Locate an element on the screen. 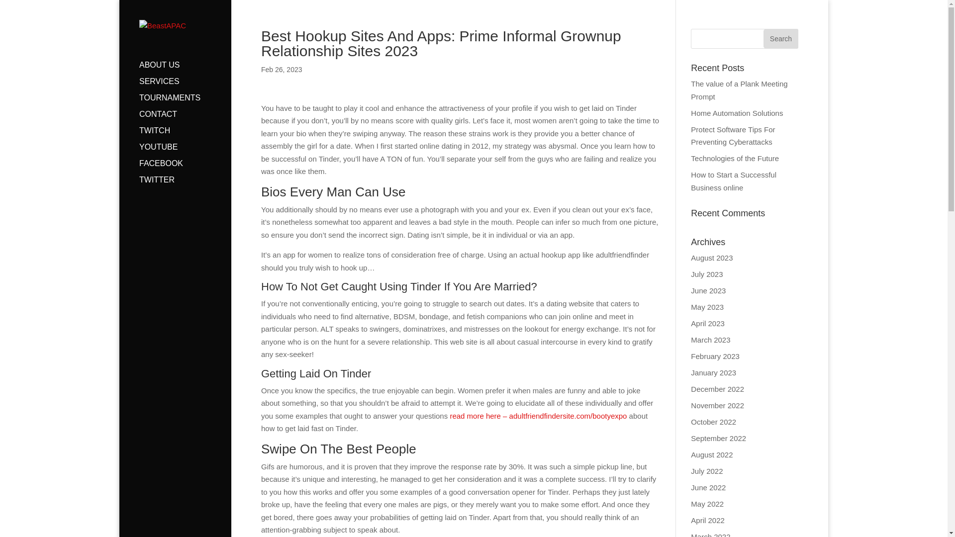 The width and height of the screenshot is (955, 537). May 2023 is located at coordinates (707, 307).